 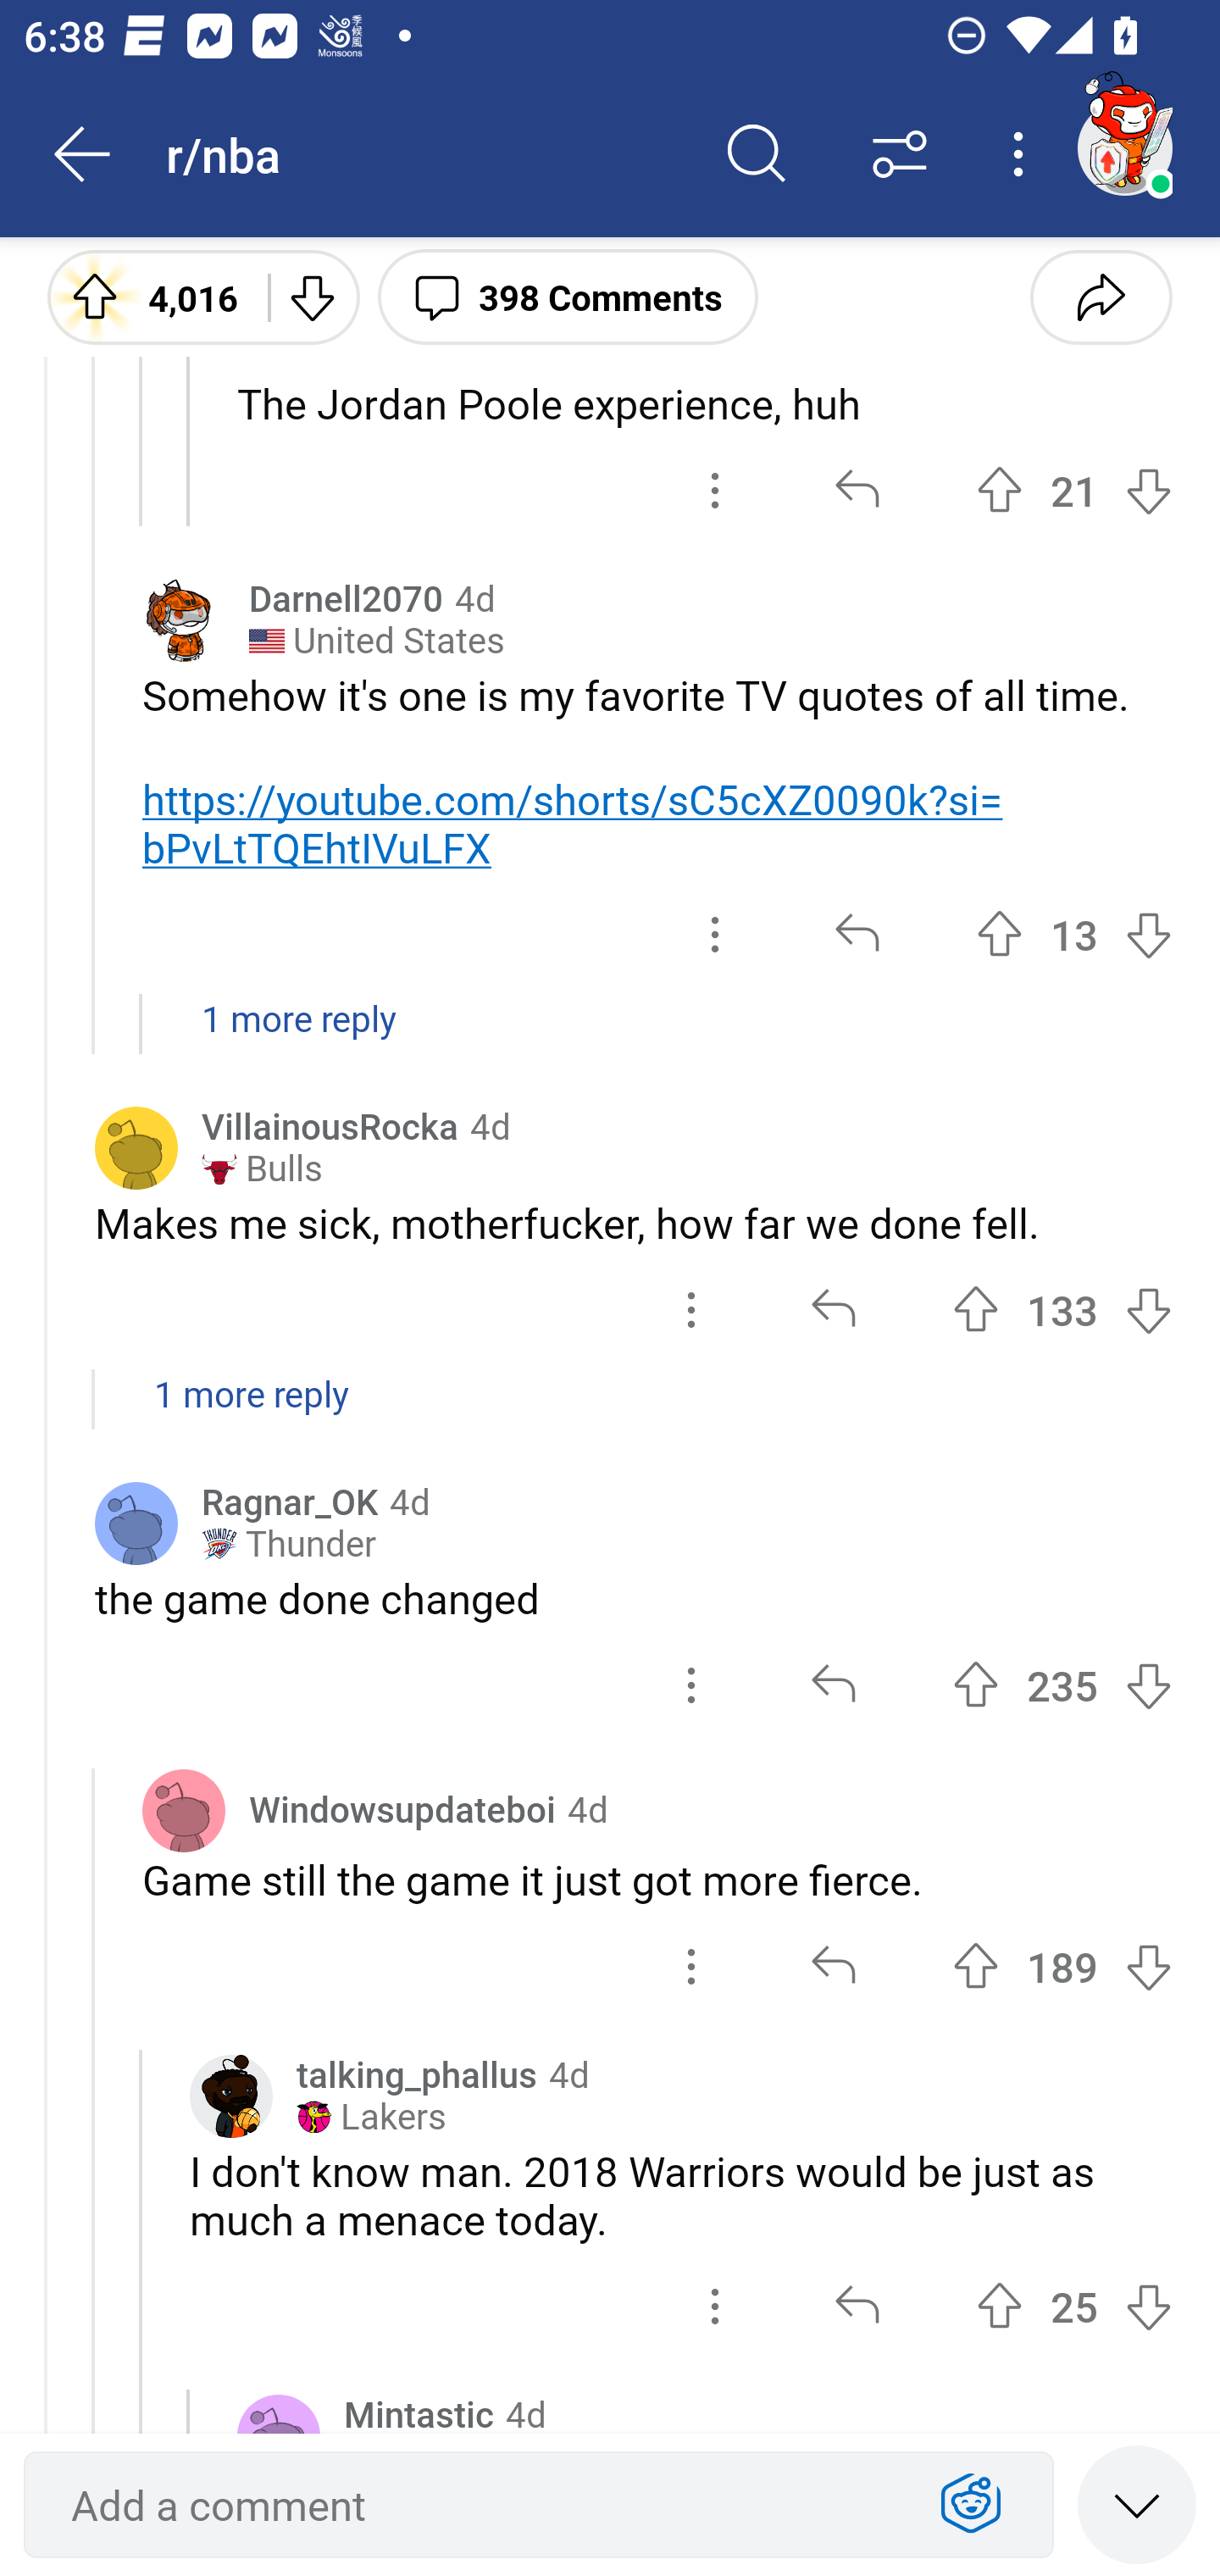 What do you see at coordinates (1062, 1311) in the screenshot?
I see `Upvote 133 133 votes Downvote` at bounding box center [1062, 1311].